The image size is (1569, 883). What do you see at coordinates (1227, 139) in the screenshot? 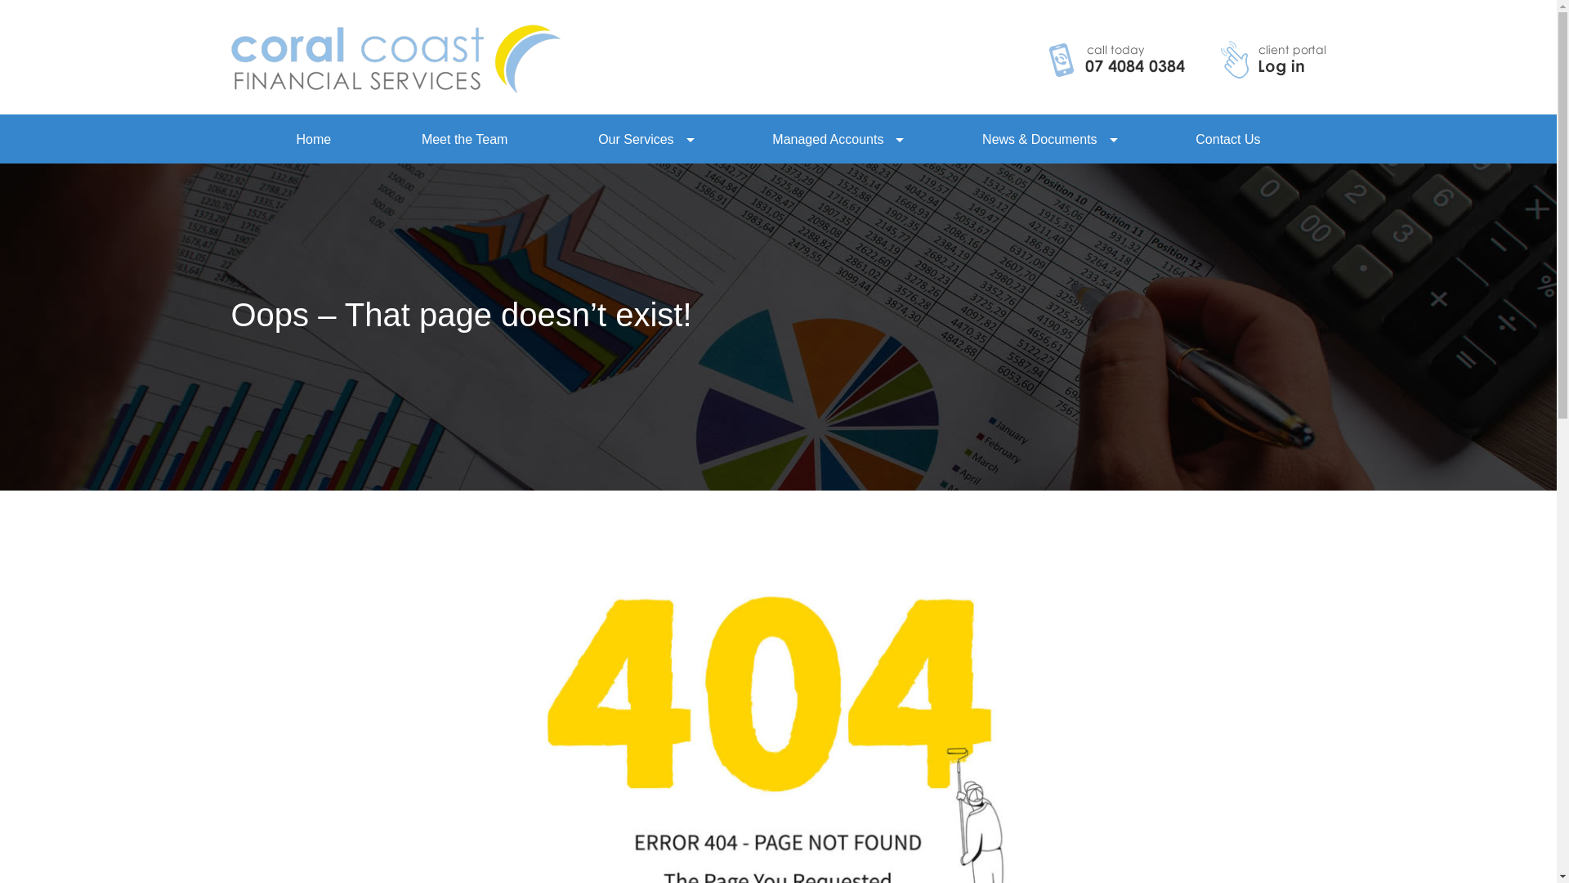
I see `Contact Us` at bounding box center [1227, 139].